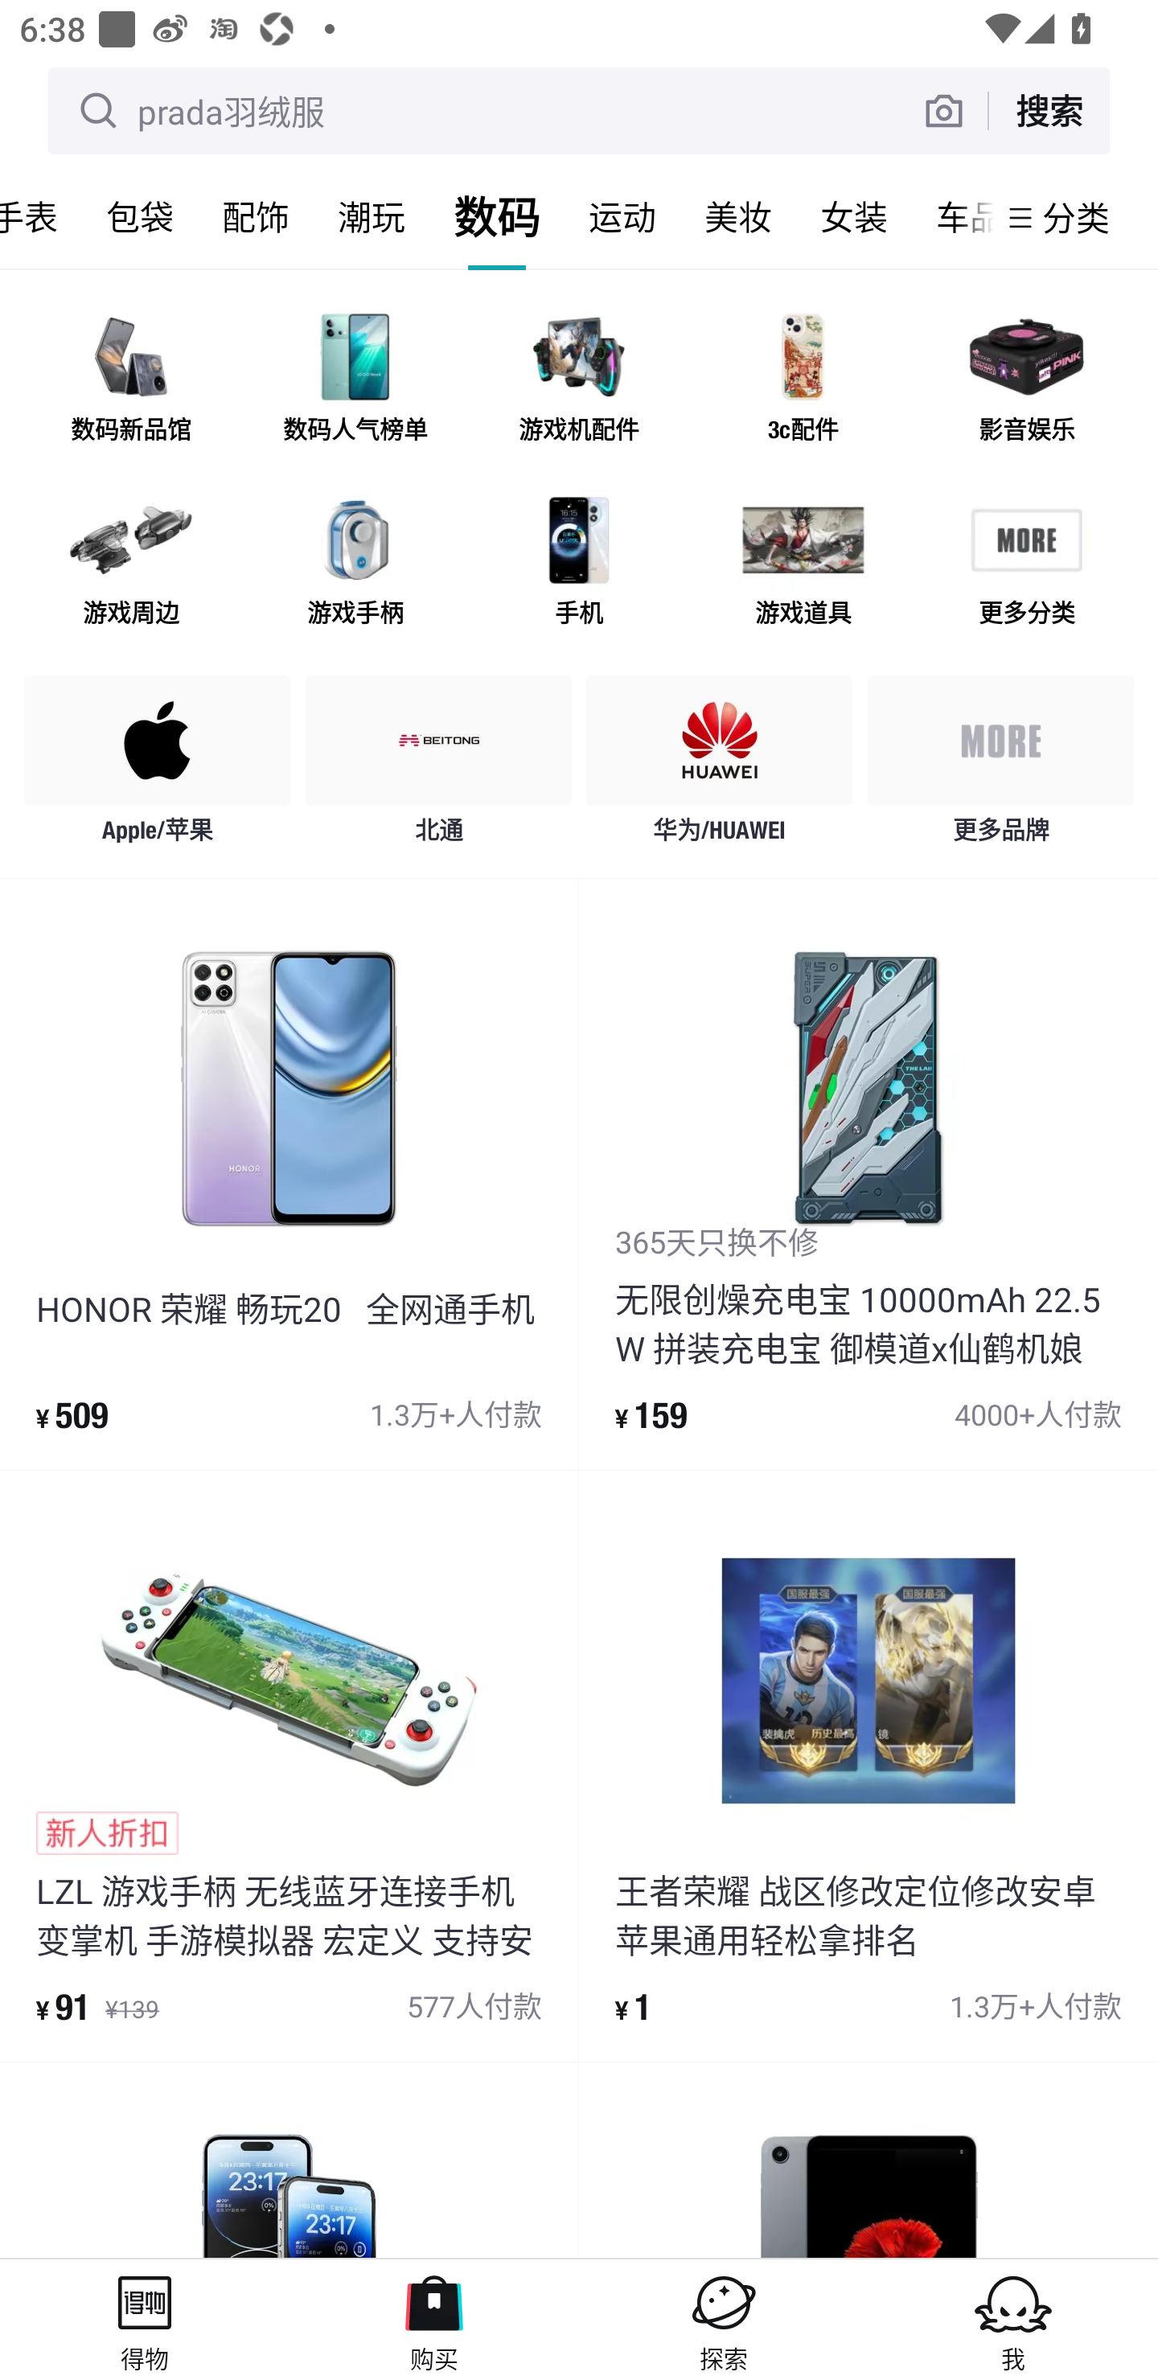  I want to click on 美妆, so click(738, 217).